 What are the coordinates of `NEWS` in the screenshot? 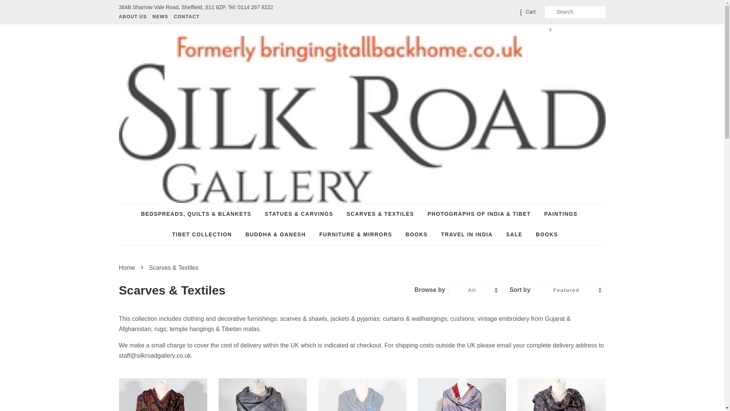 It's located at (160, 17).